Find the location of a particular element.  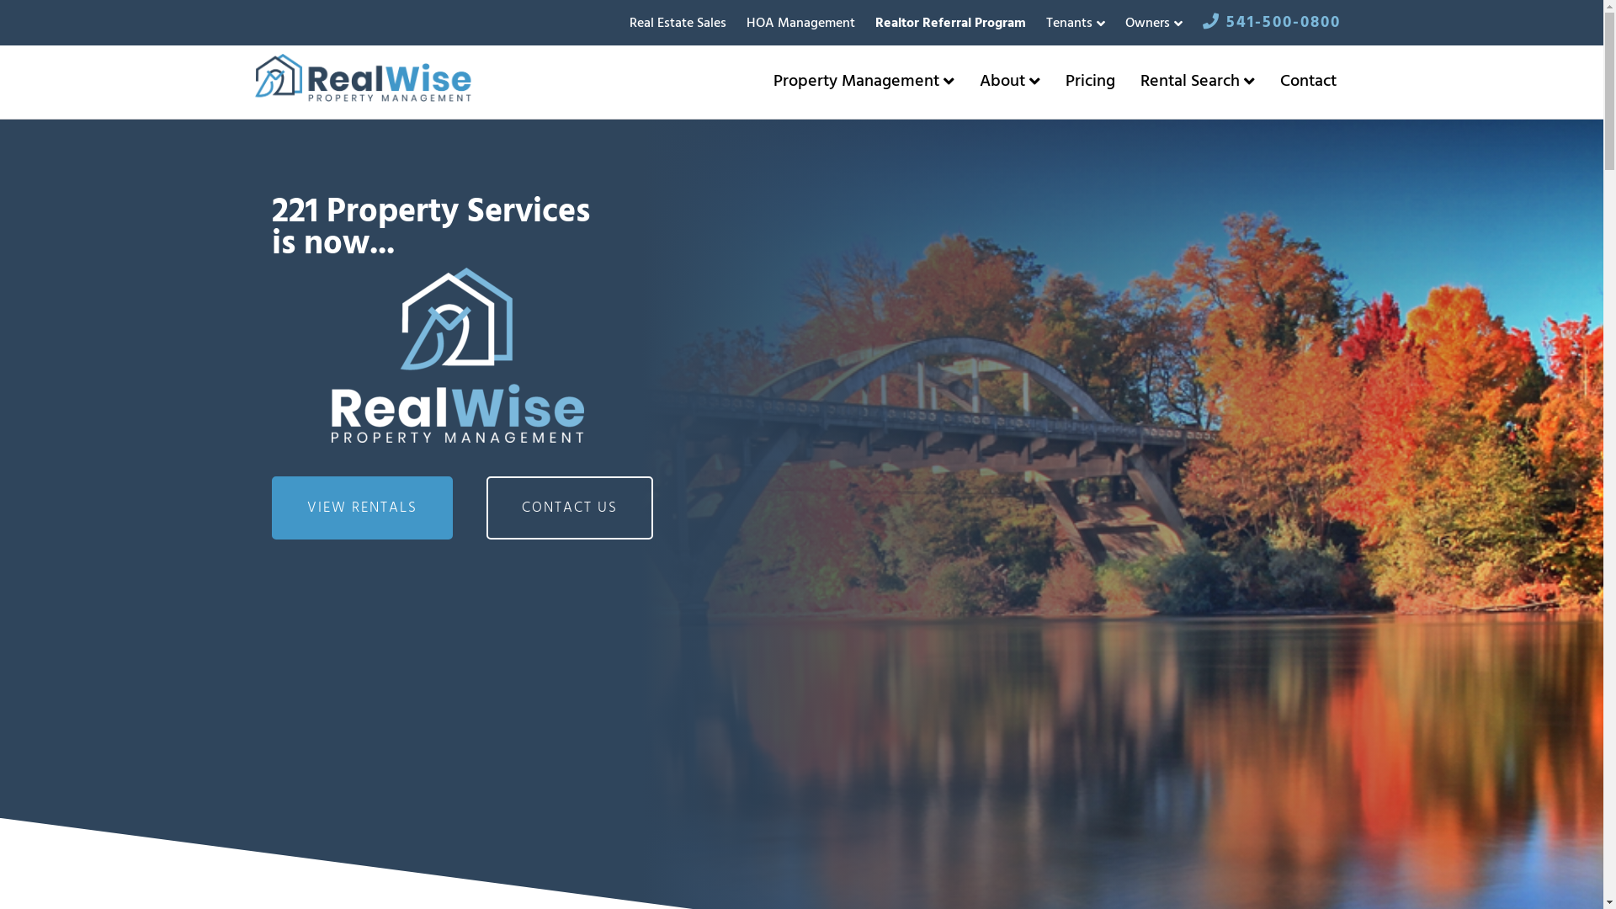

CONTACT US is located at coordinates (570, 508).